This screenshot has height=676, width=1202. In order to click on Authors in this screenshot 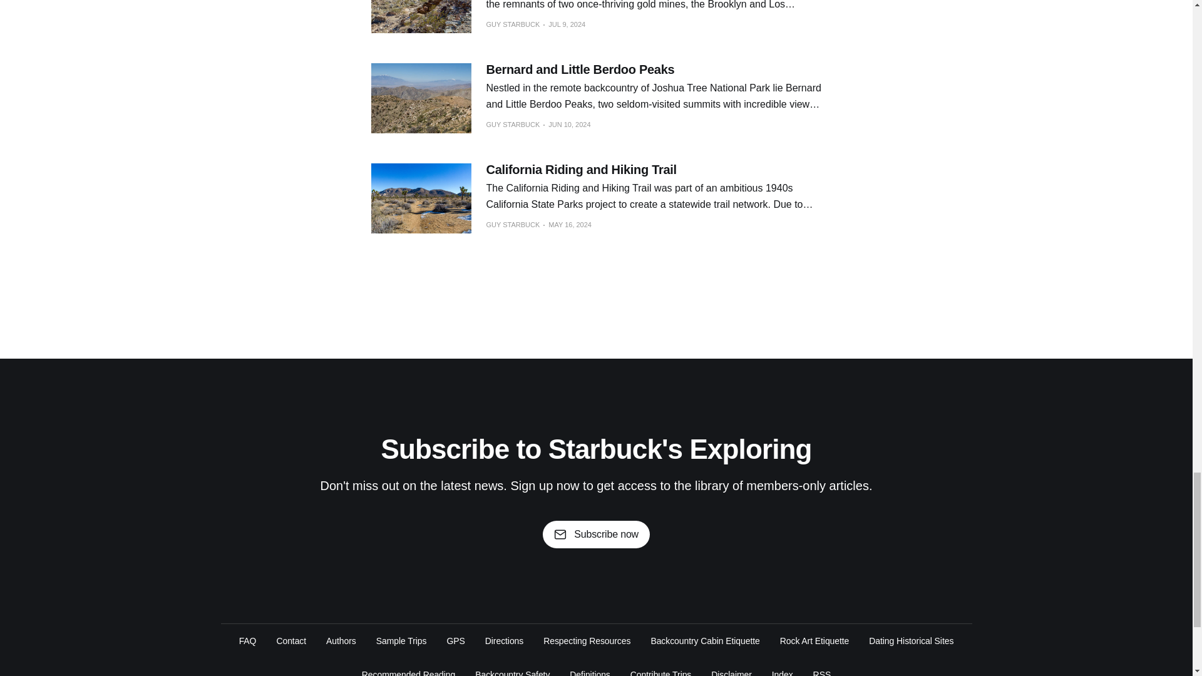, I will do `click(341, 641)`.